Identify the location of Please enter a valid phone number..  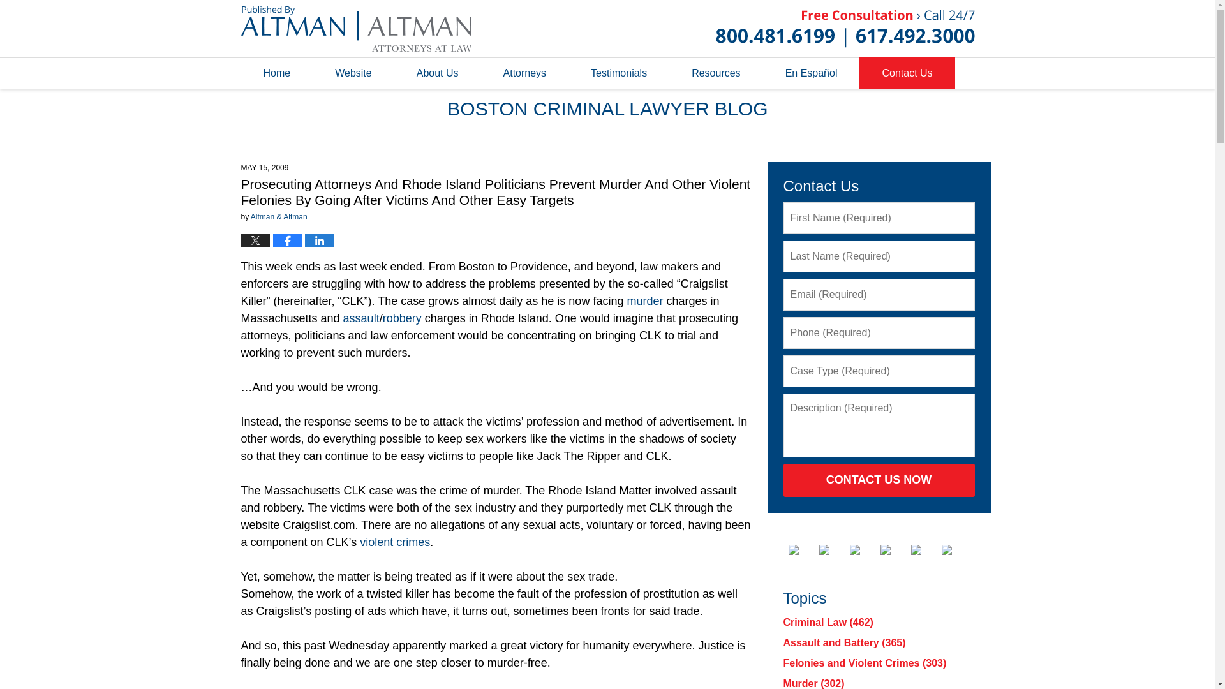
(879, 332).